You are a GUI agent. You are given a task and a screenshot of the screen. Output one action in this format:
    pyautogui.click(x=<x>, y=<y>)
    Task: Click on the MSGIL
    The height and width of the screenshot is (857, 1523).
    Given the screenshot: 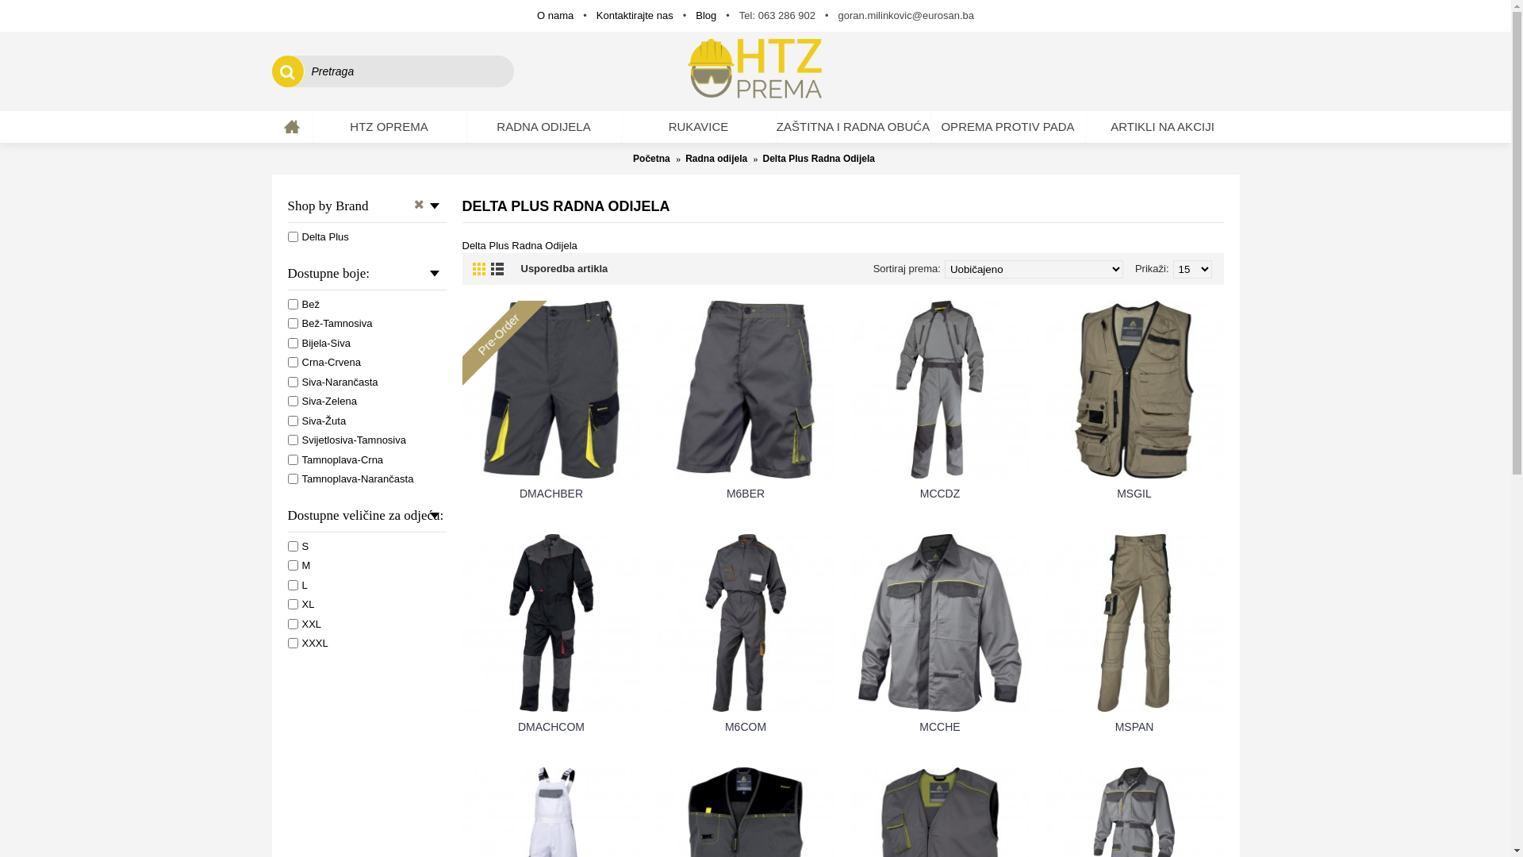 What is the action you would take?
    pyautogui.click(x=1134, y=390)
    